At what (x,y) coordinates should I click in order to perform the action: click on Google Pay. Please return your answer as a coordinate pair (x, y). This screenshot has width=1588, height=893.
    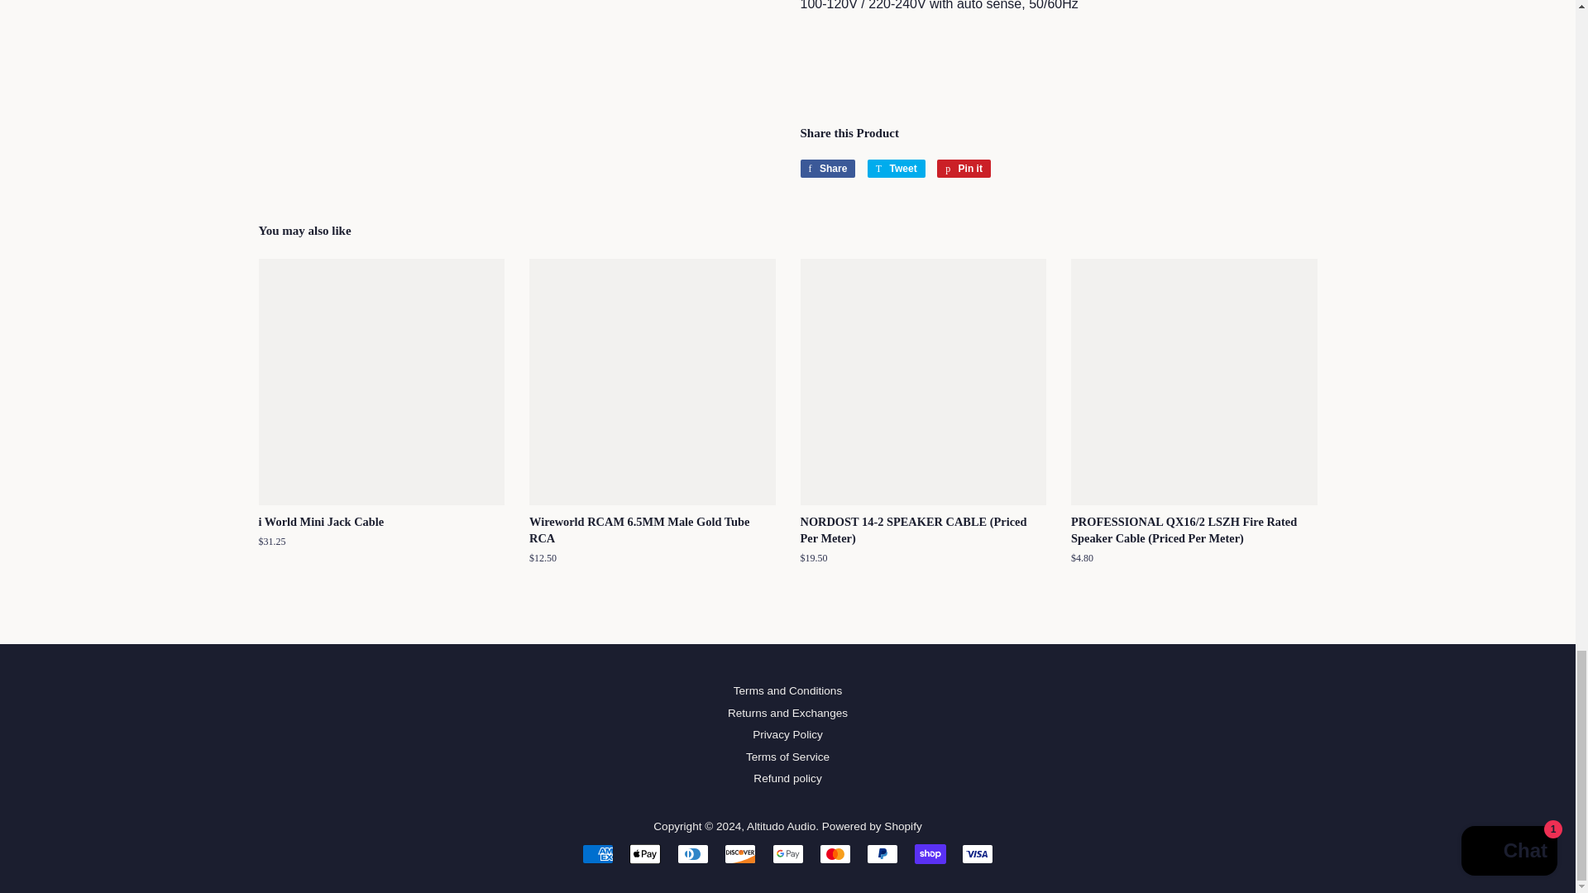
    Looking at the image, I should click on (787, 853).